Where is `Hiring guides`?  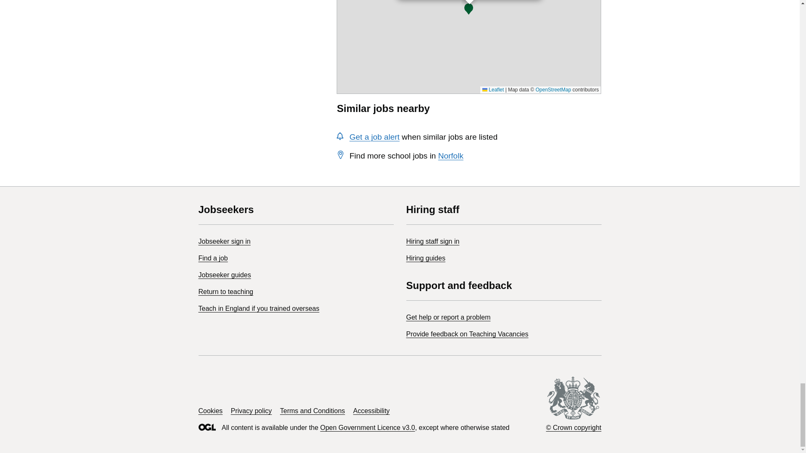
Hiring guides is located at coordinates (426, 258).